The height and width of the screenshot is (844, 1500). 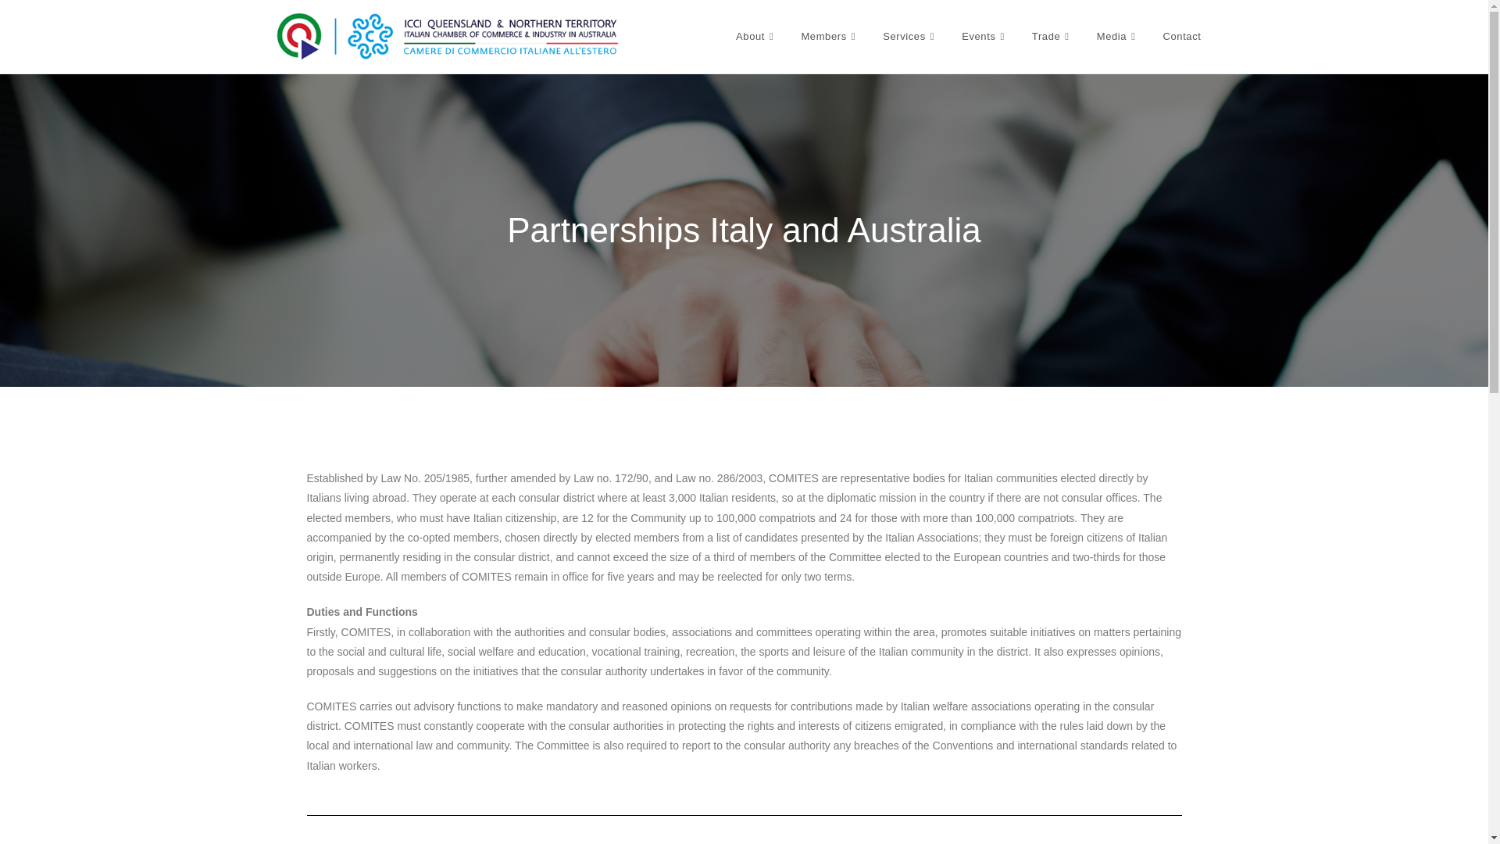 I want to click on Trade, so click(x=1052, y=36).